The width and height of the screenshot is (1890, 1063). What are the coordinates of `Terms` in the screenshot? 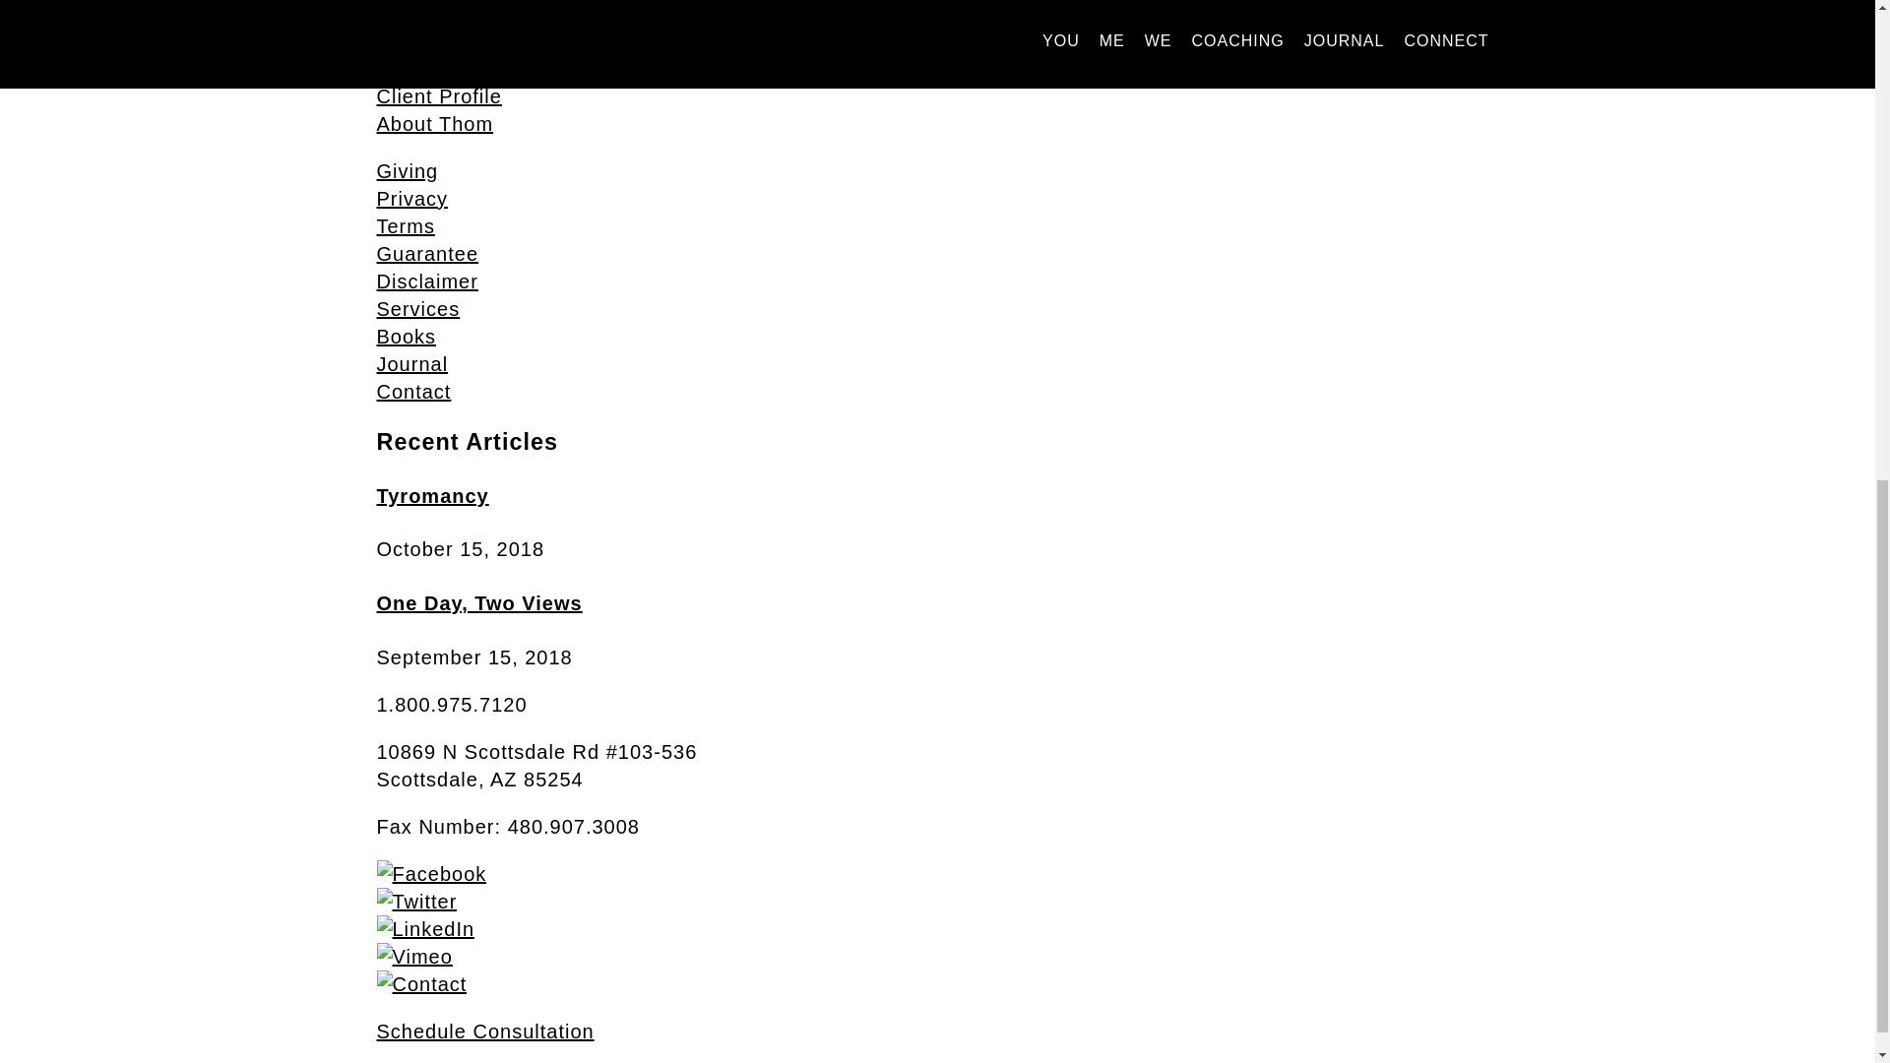 It's located at (406, 226).